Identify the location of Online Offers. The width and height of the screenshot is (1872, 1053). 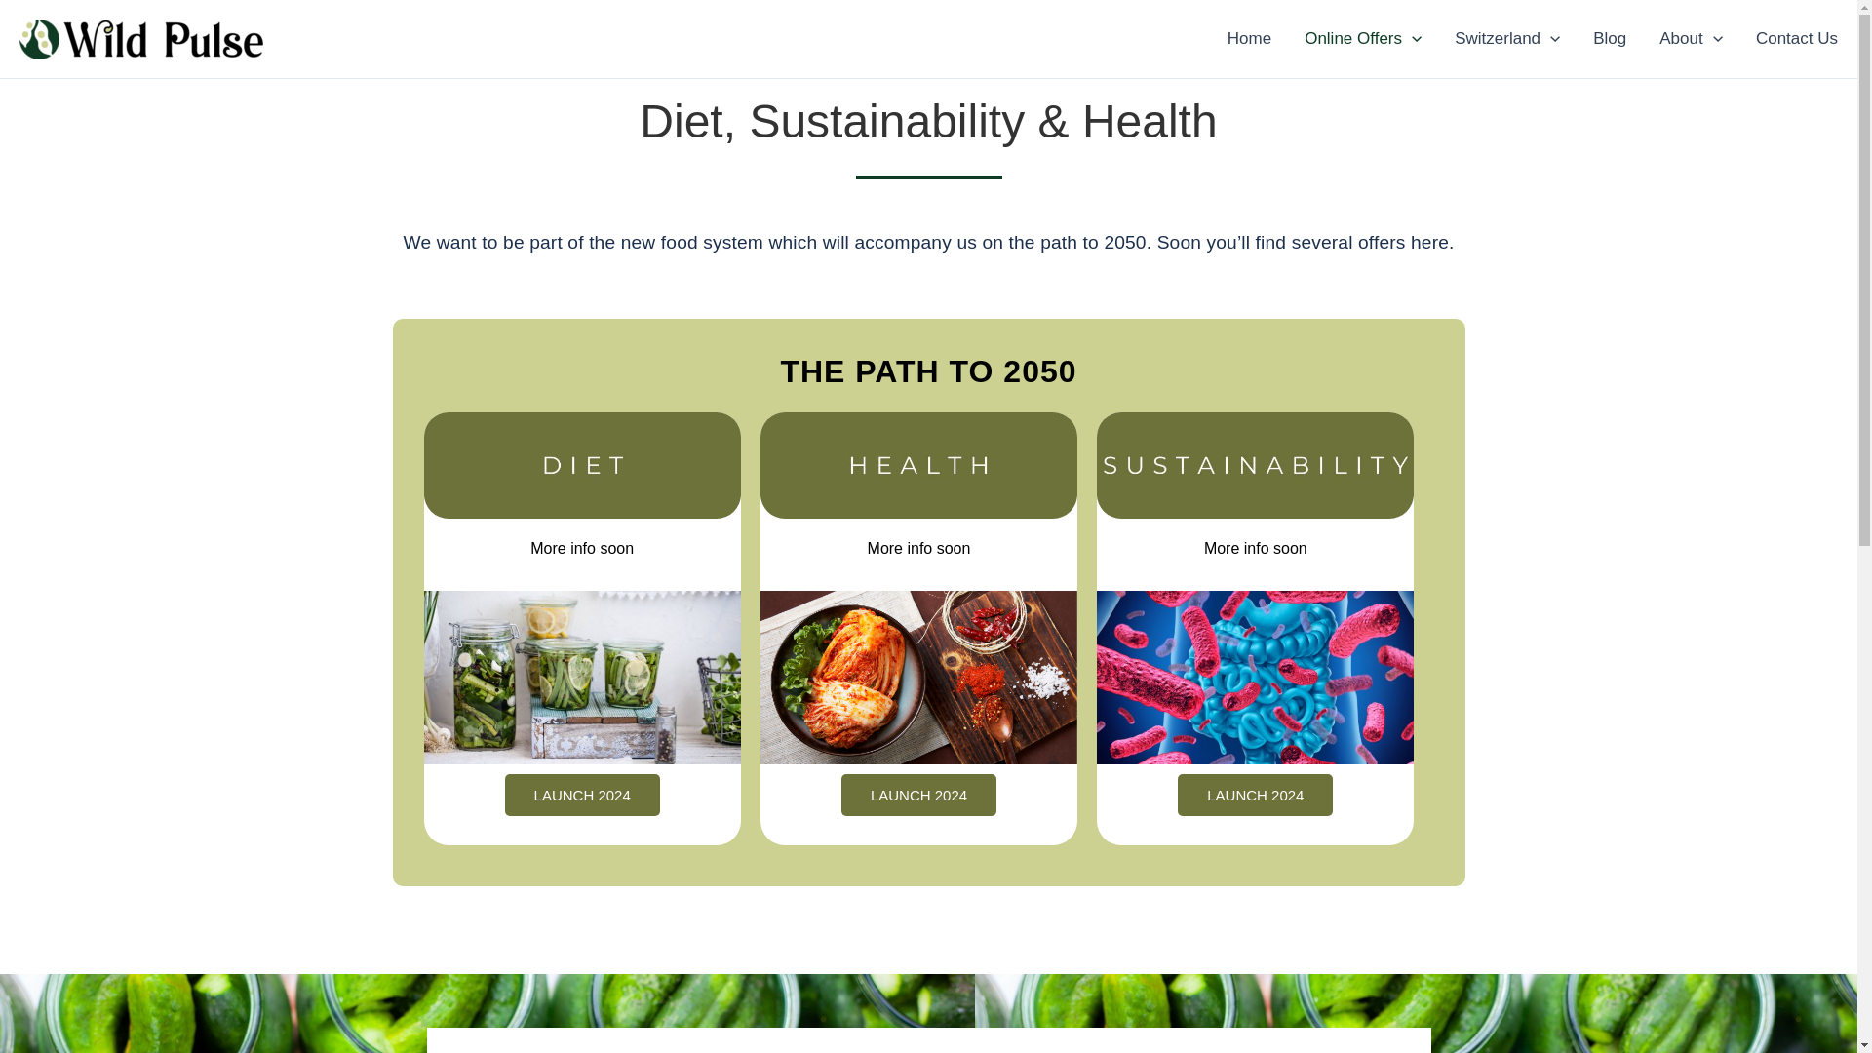
(1362, 39).